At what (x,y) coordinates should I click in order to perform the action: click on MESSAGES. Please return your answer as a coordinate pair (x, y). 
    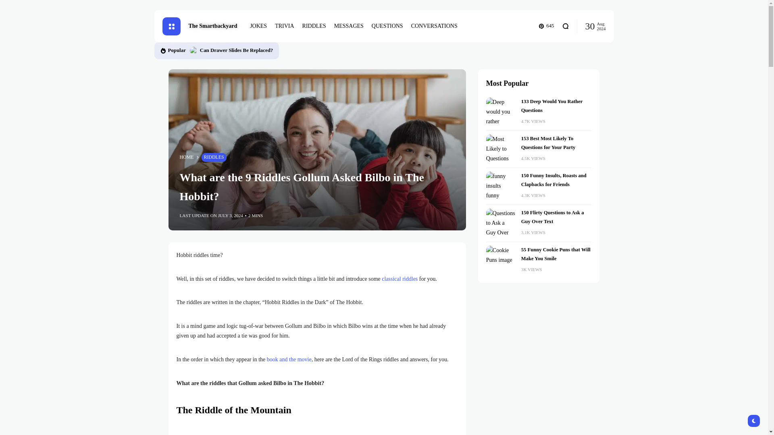
    Looking at the image, I should click on (349, 26).